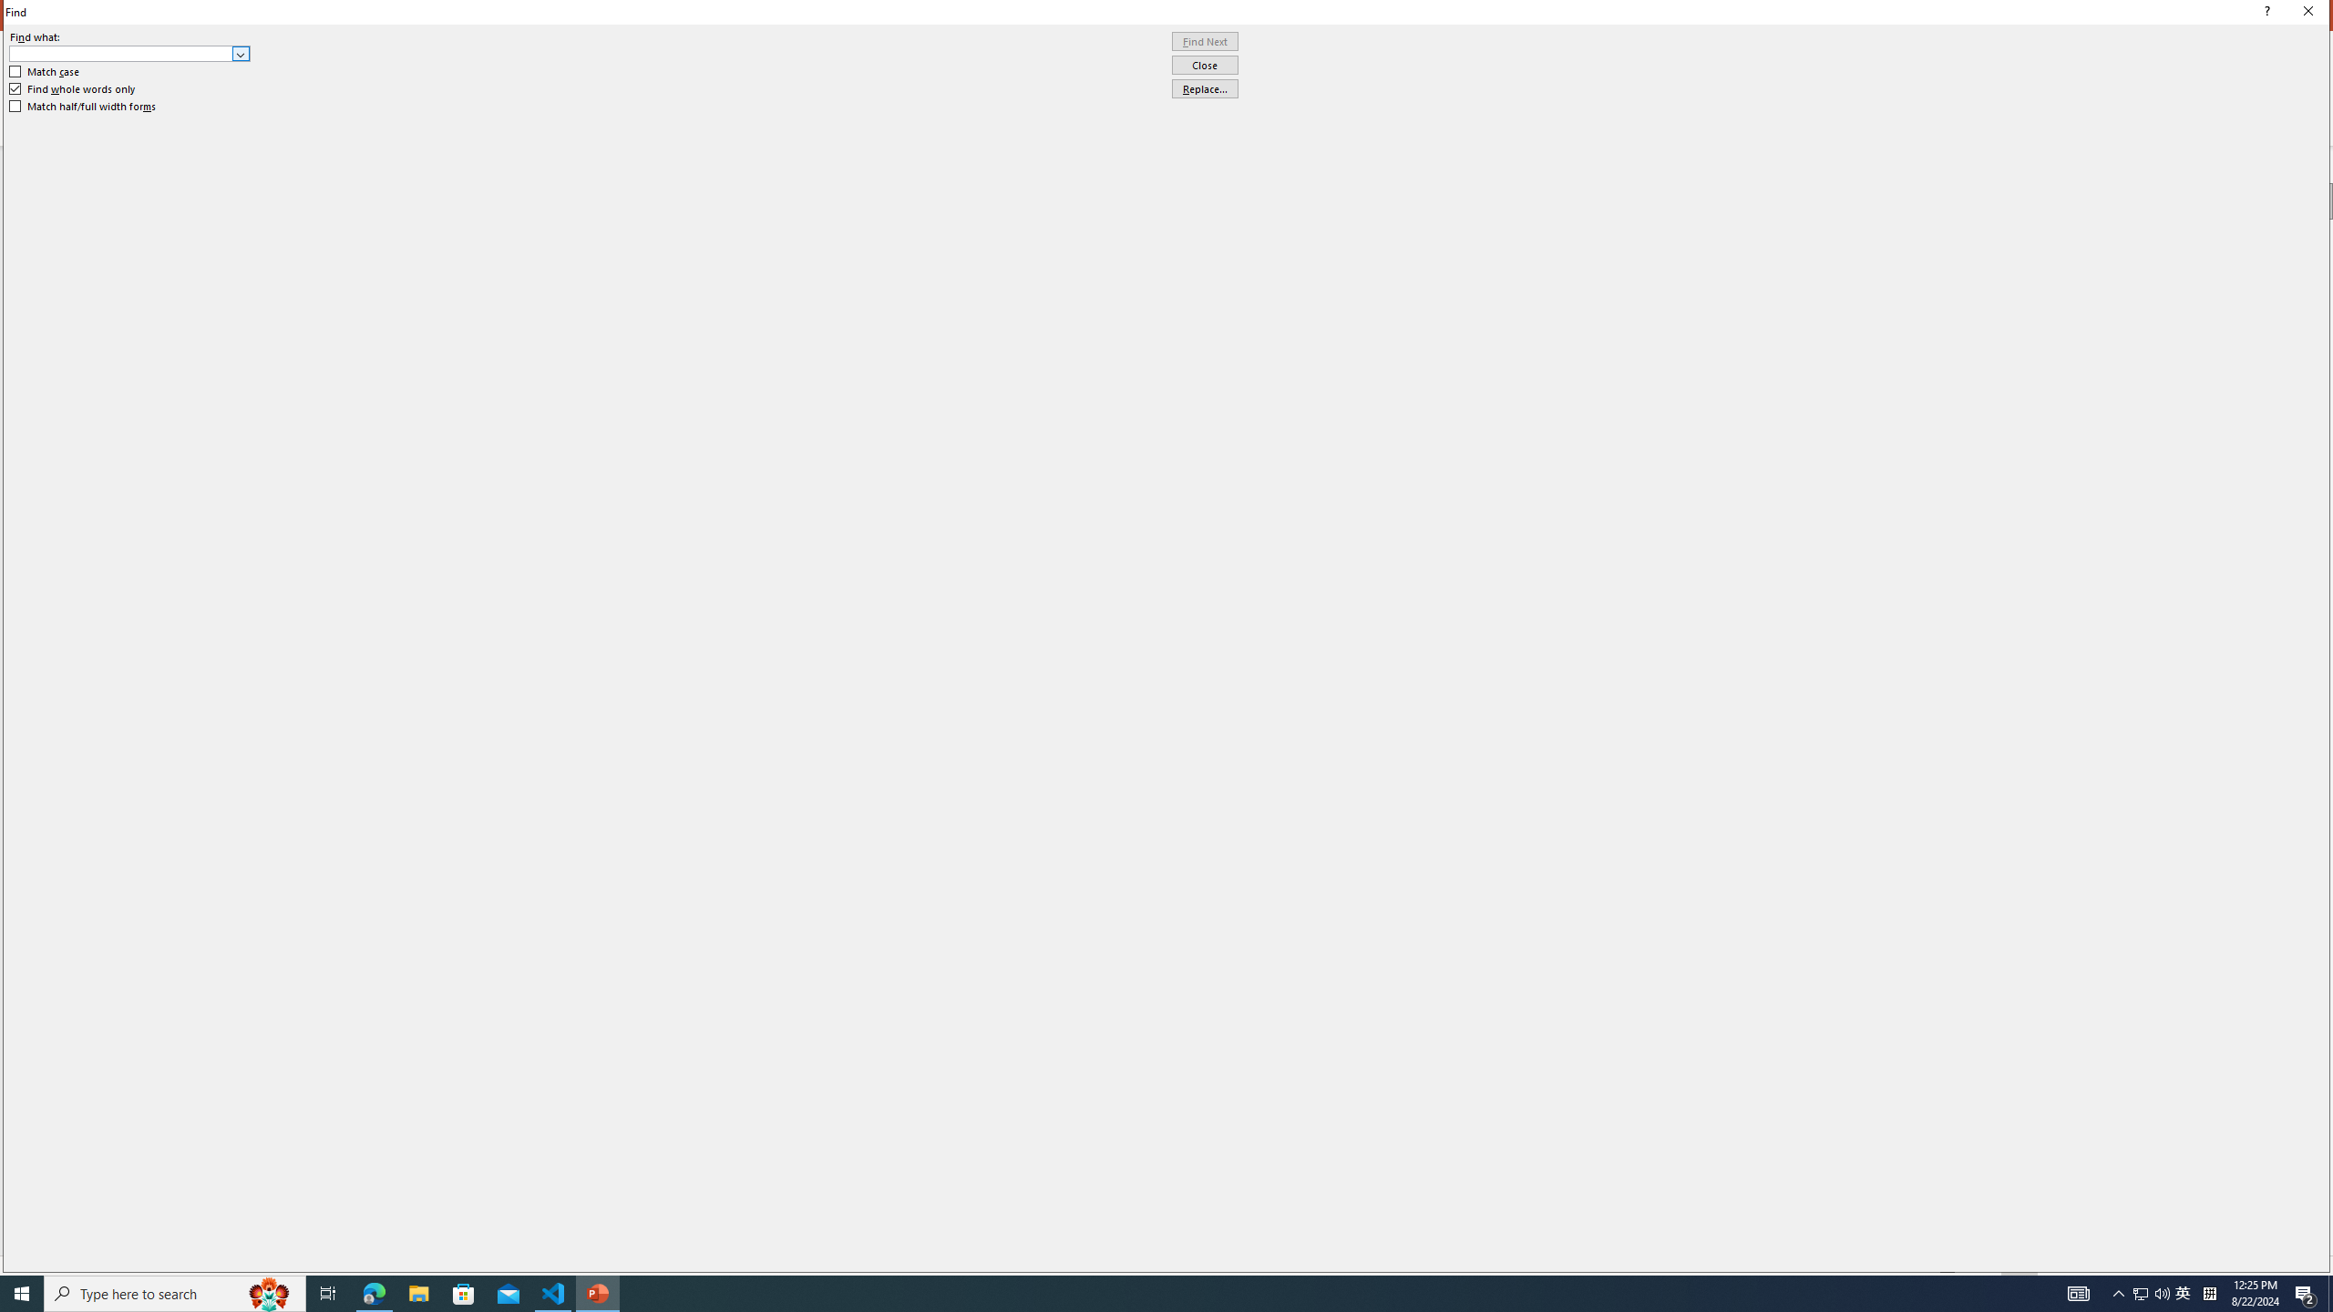 This screenshot has height=1312, width=2333. I want to click on Context help, so click(2265, 13).